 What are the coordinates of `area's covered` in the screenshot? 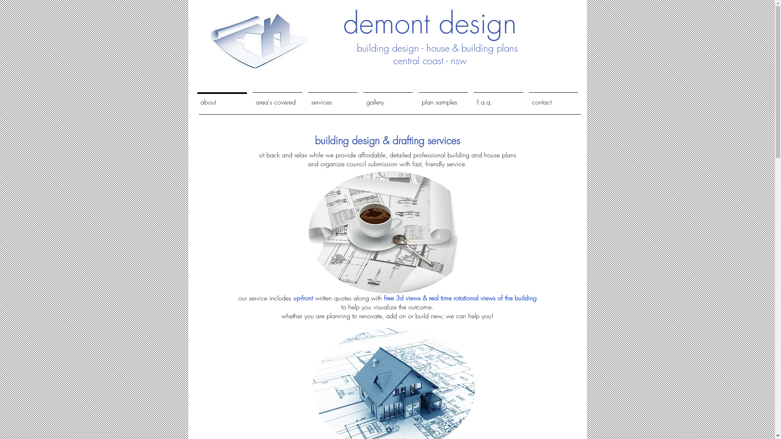 It's located at (277, 98).